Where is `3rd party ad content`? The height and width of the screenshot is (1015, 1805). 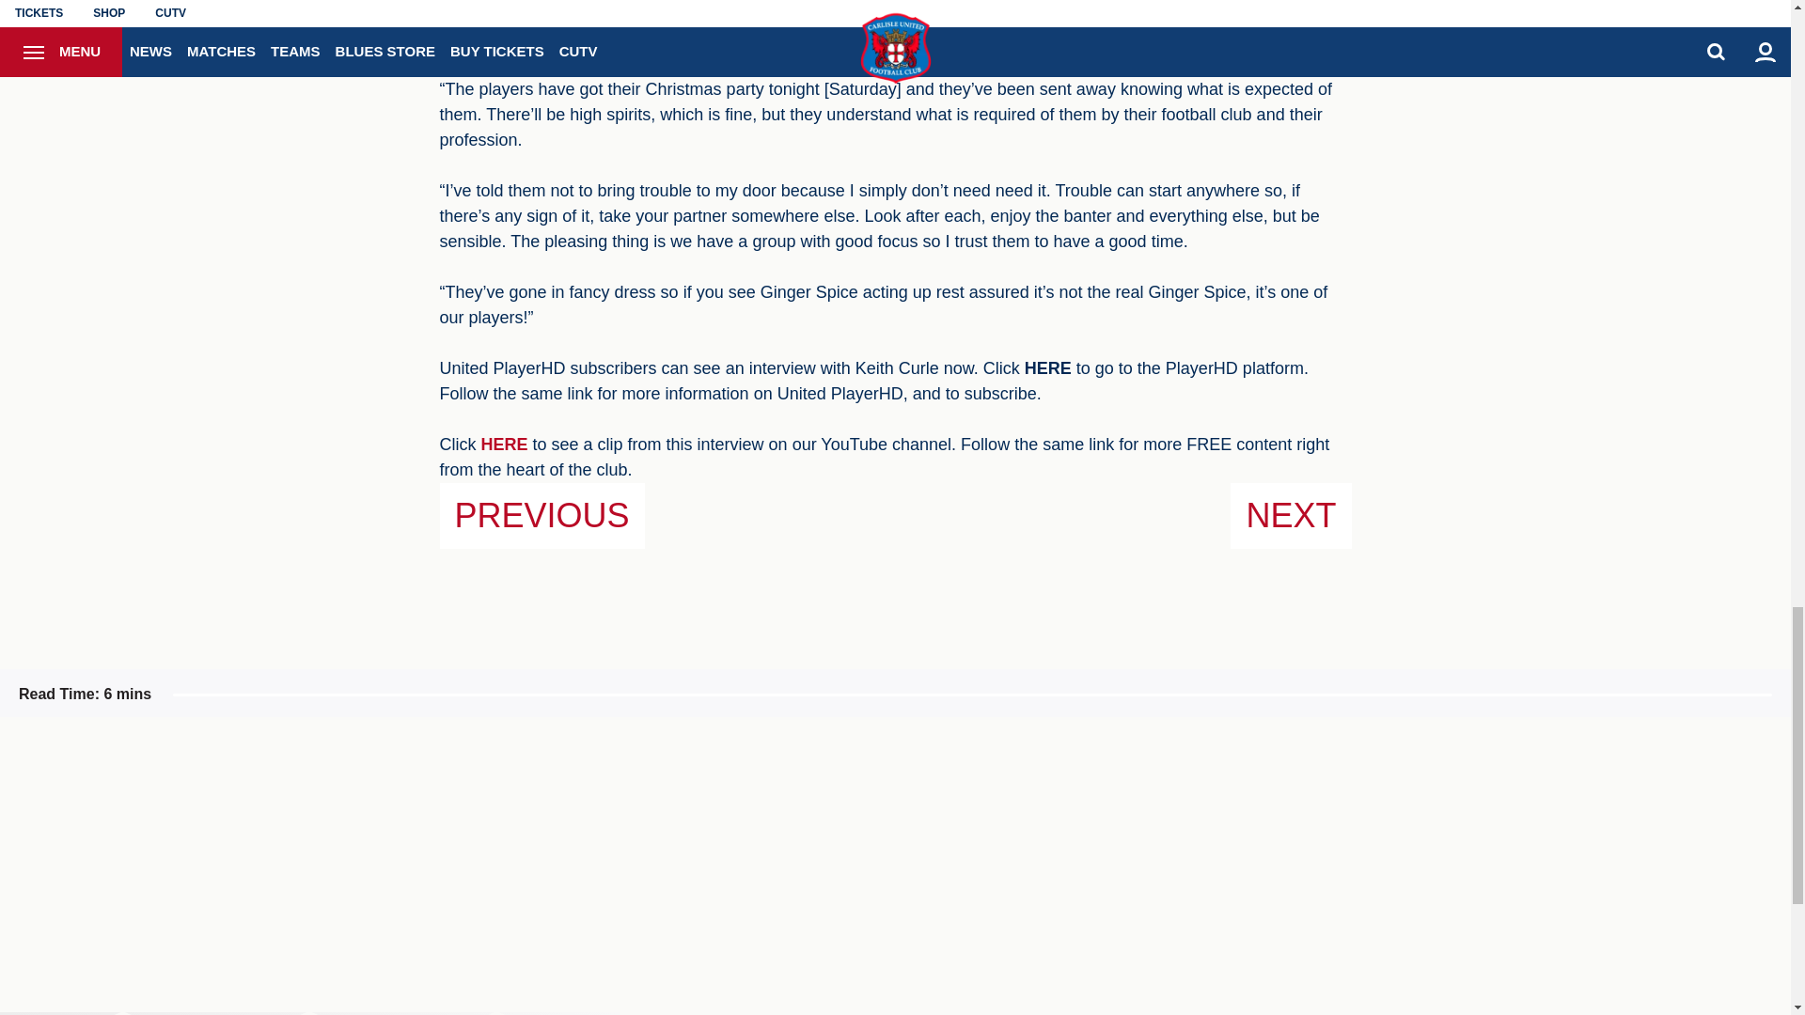
3rd party ad content is located at coordinates (1050, 865).